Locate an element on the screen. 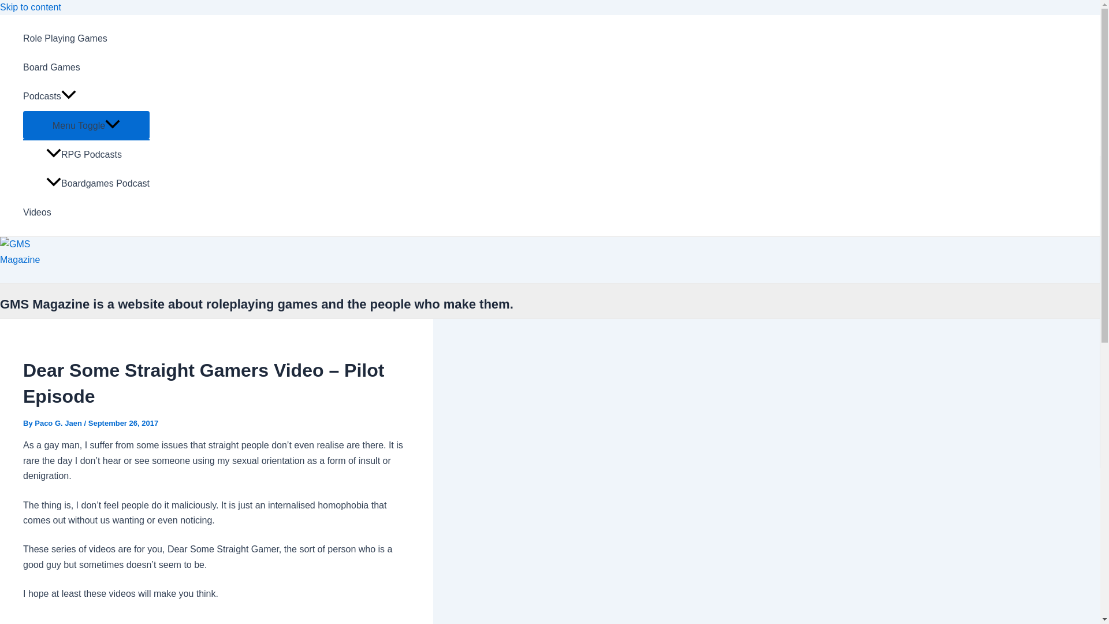 Image resolution: width=1109 pixels, height=624 pixels. Menu Toggle is located at coordinates (87, 125).